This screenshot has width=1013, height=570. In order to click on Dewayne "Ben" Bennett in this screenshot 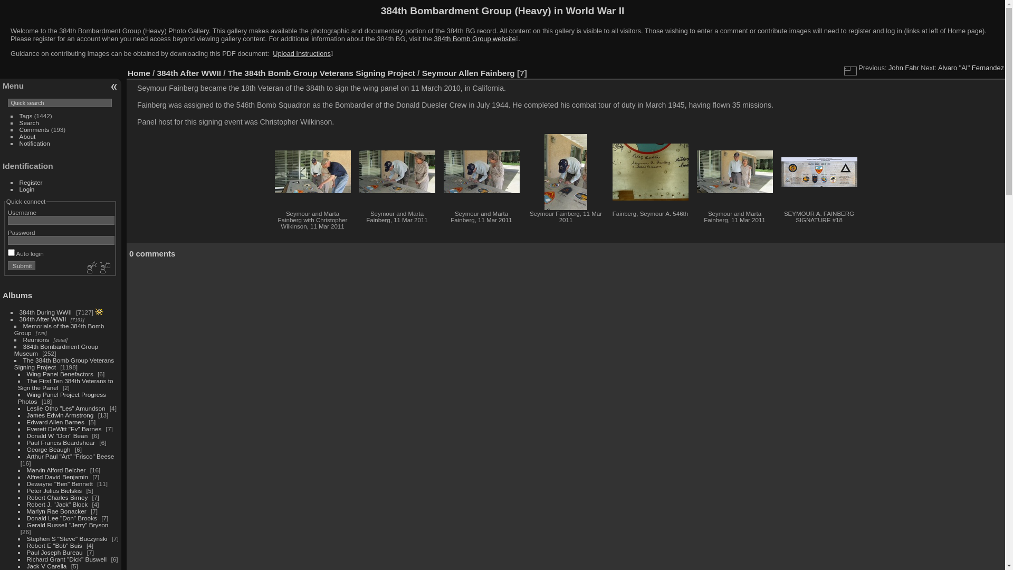, I will do `click(60, 483)`.